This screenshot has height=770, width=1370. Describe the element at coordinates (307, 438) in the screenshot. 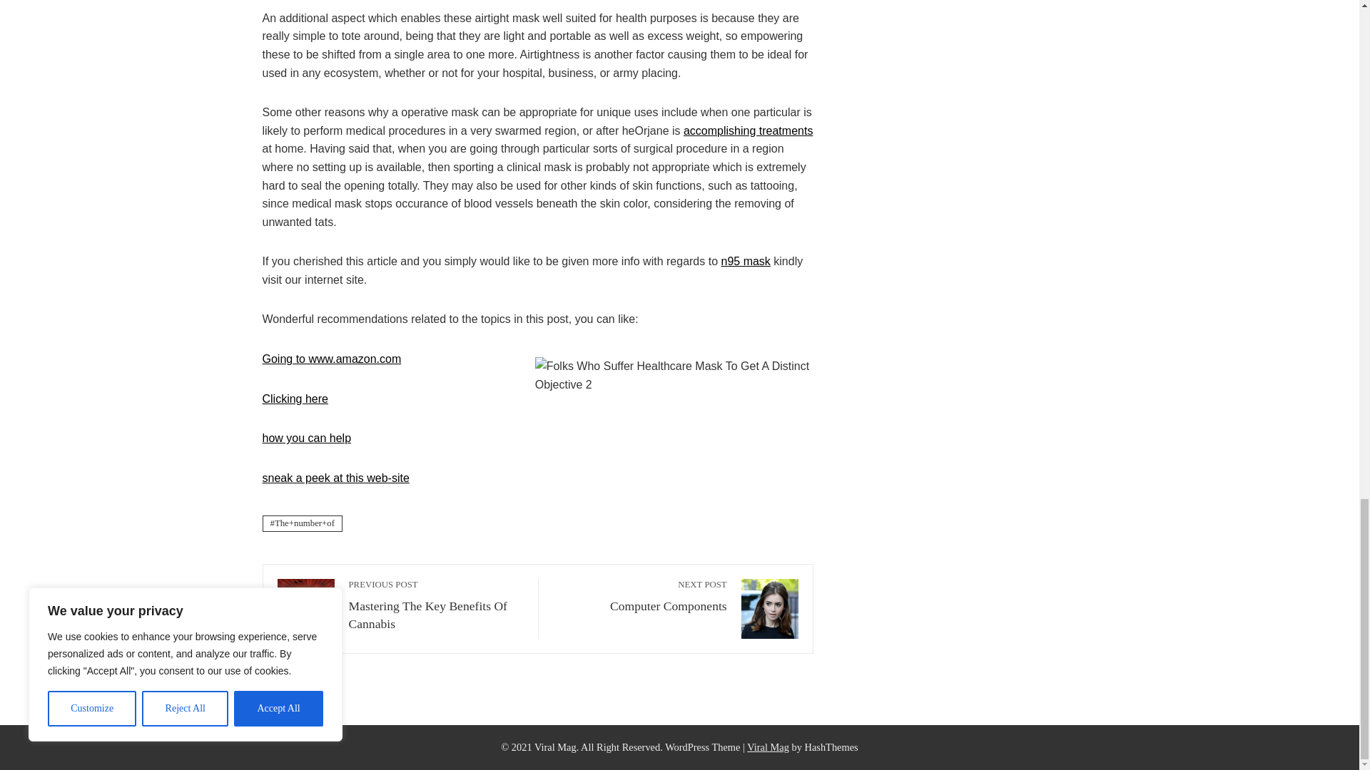

I see `how you can help` at that location.